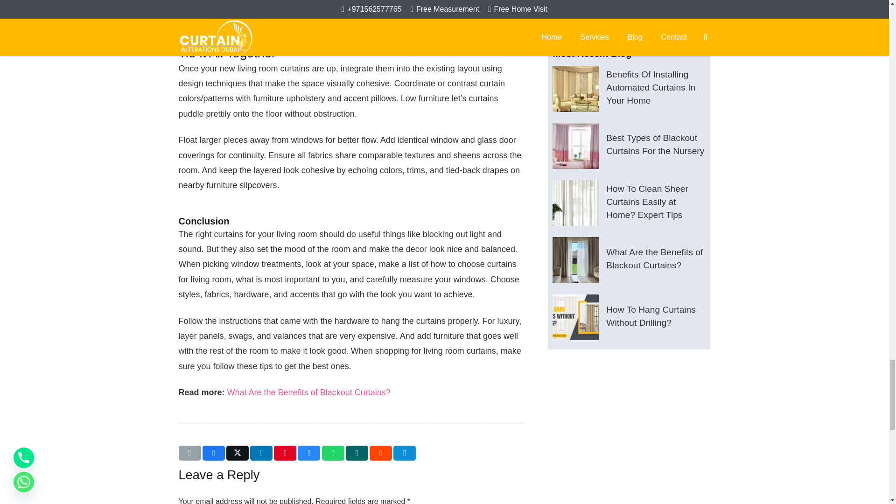 The width and height of the screenshot is (896, 504). I want to click on Share this, so click(213, 453).